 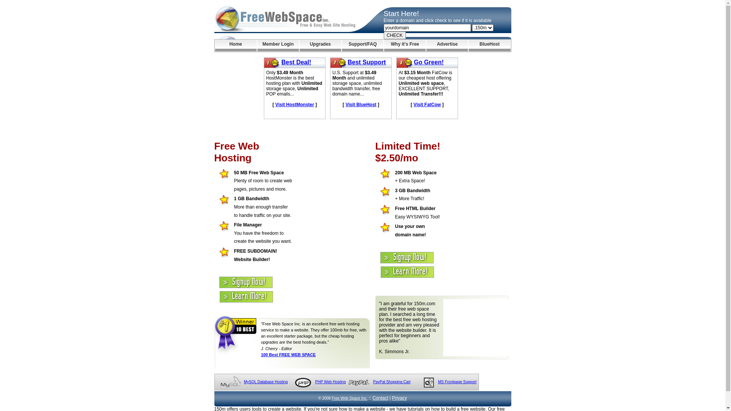 I want to click on Home, so click(x=235, y=46).